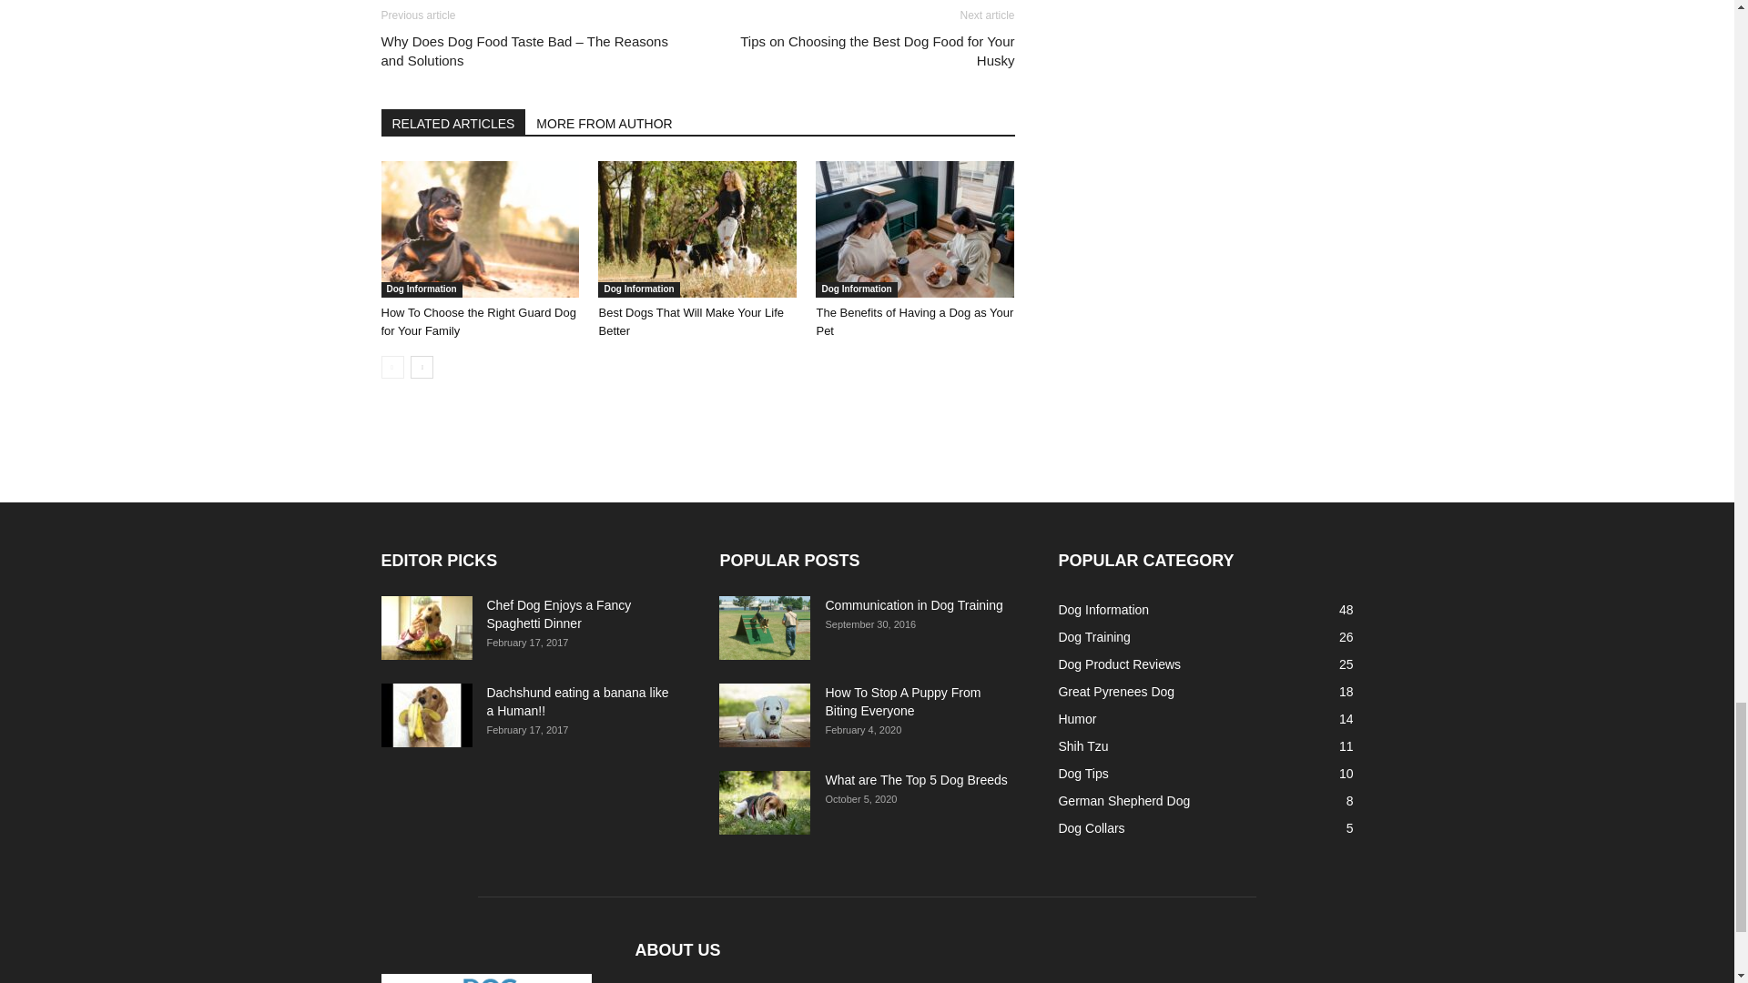  What do you see at coordinates (866, 50) in the screenshot?
I see `Tips on Choosing the Best Dog Food for Your Husky` at bounding box center [866, 50].